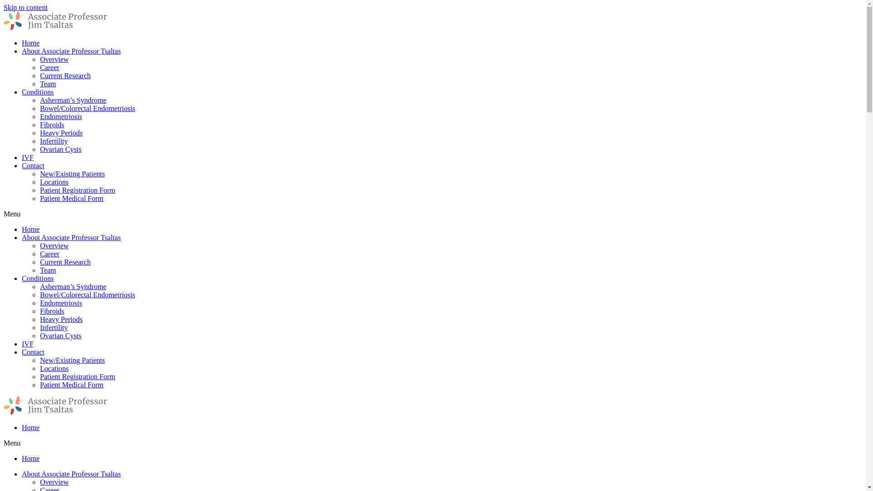 This screenshot has height=491, width=873. Describe the element at coordinates (33, 352) in the screenshot. I see `Contact` at that location.